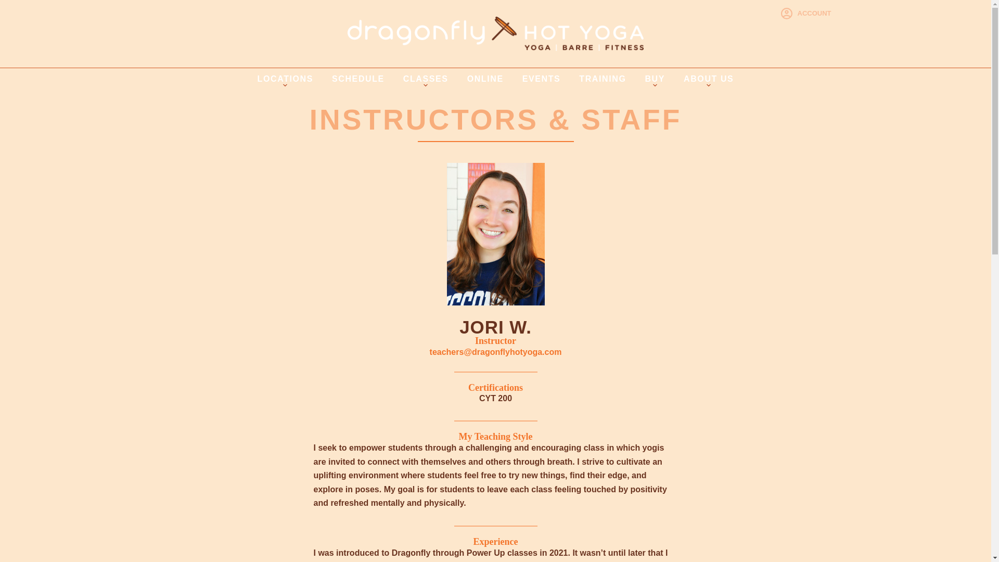 The image size is (999, 562). I want to click on SCHEDULE, so click(358, 79).